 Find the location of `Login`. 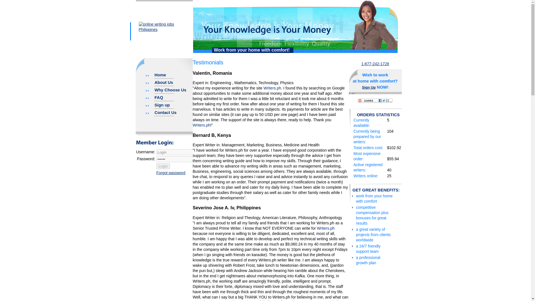

Login is located at coordinates (174, 152).